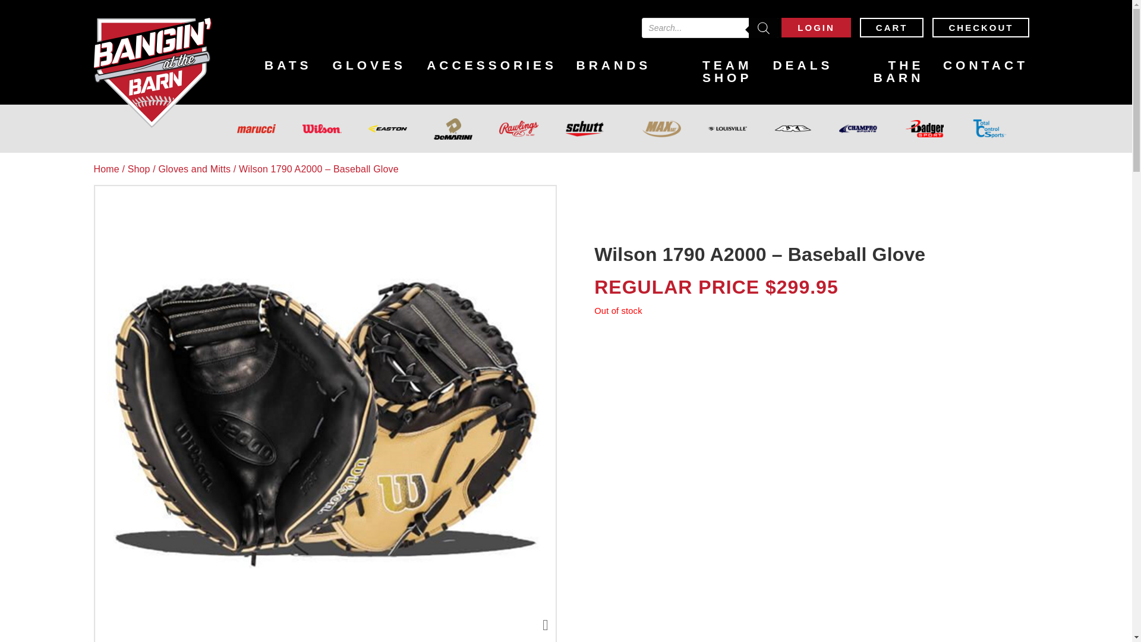  Describe the element at coordinates (491, 65) in the screenshot. I see `ACCESSORIES` at that location.